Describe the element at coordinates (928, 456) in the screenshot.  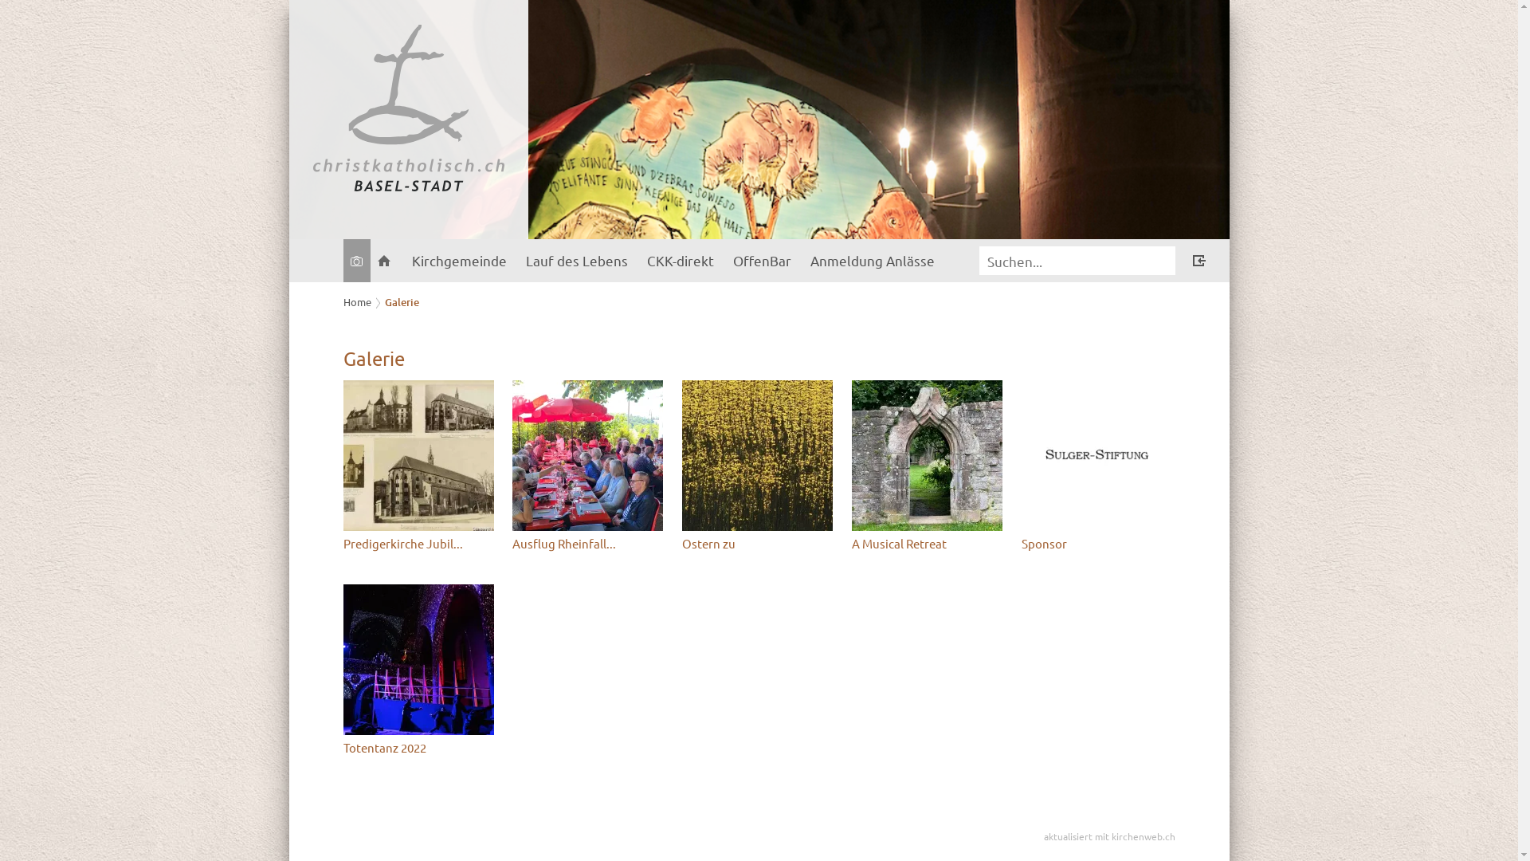
I see `A Musical Retreat` at that location.